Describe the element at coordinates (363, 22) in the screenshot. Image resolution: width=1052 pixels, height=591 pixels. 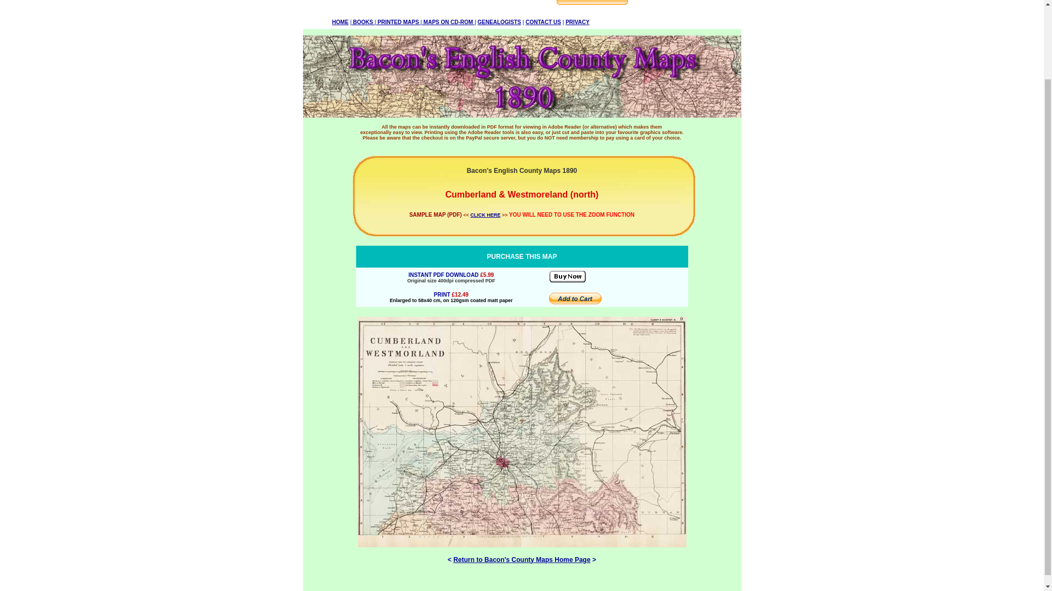
I see `BOOKS` at that location.